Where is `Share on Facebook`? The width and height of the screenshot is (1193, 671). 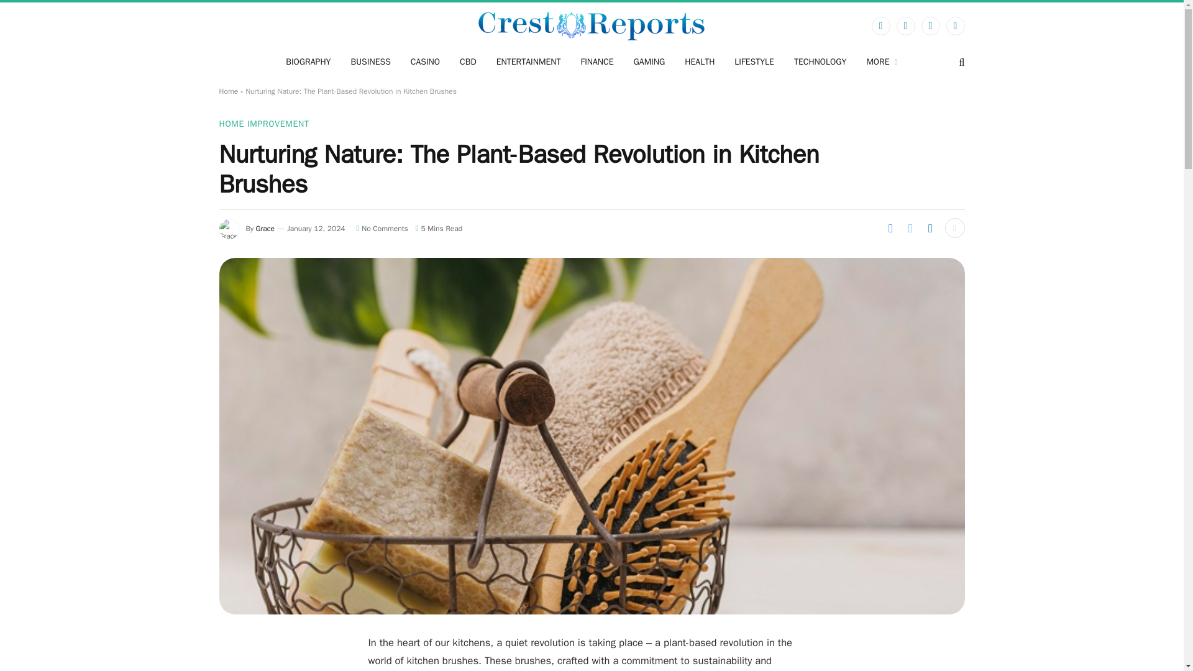 Share on Facebook is located at coordinates (890, 228).